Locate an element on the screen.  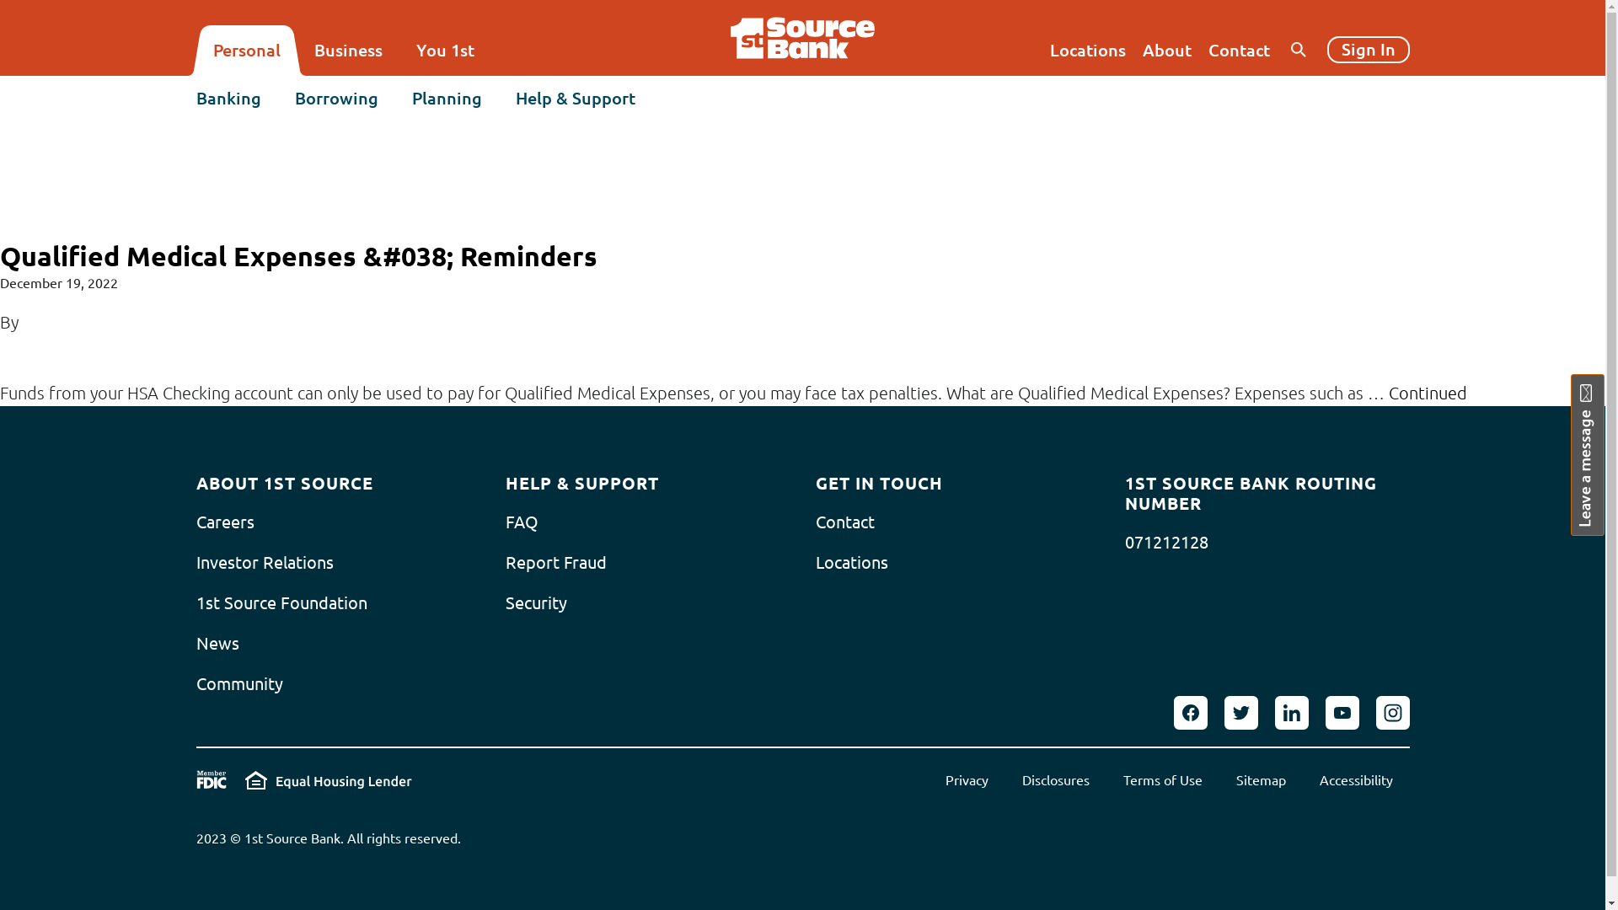
Personal is located at coordinates (246, 51).